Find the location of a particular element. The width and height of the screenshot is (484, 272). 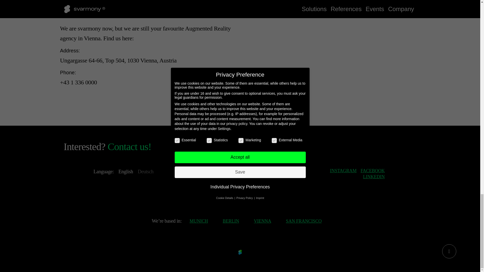

BERLIN is located at coordinates (231, 221).